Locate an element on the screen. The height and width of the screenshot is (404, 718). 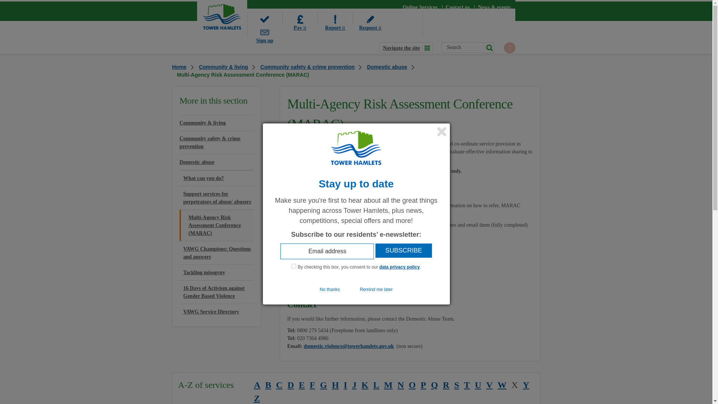
Contact us is located at coordinates (458, 7).